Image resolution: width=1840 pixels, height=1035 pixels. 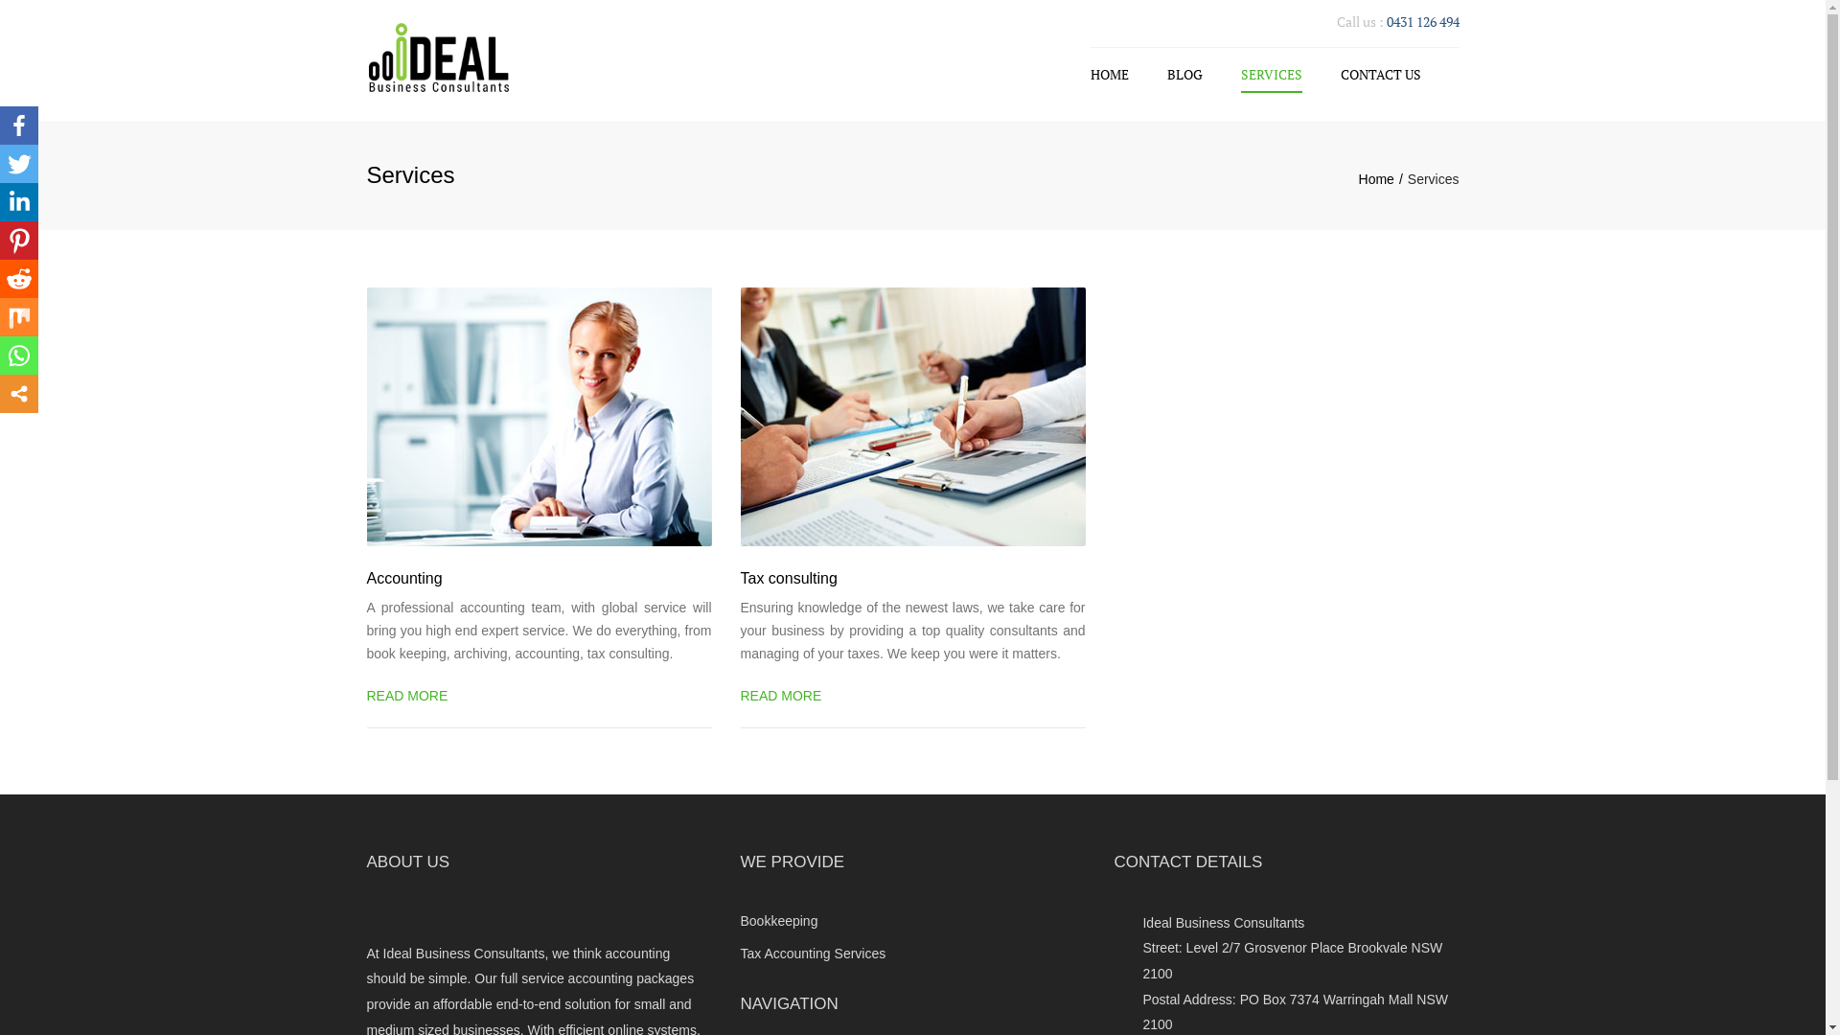 I want to click on CONTACT US, so click(x=1380, y=75).